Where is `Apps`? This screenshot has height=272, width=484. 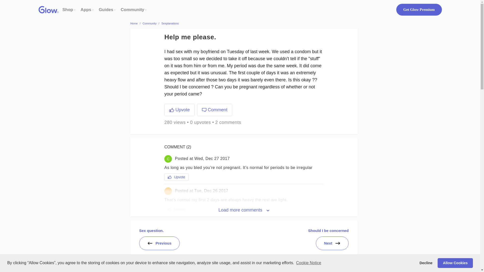
Apps is located at coordinates (86, 10).